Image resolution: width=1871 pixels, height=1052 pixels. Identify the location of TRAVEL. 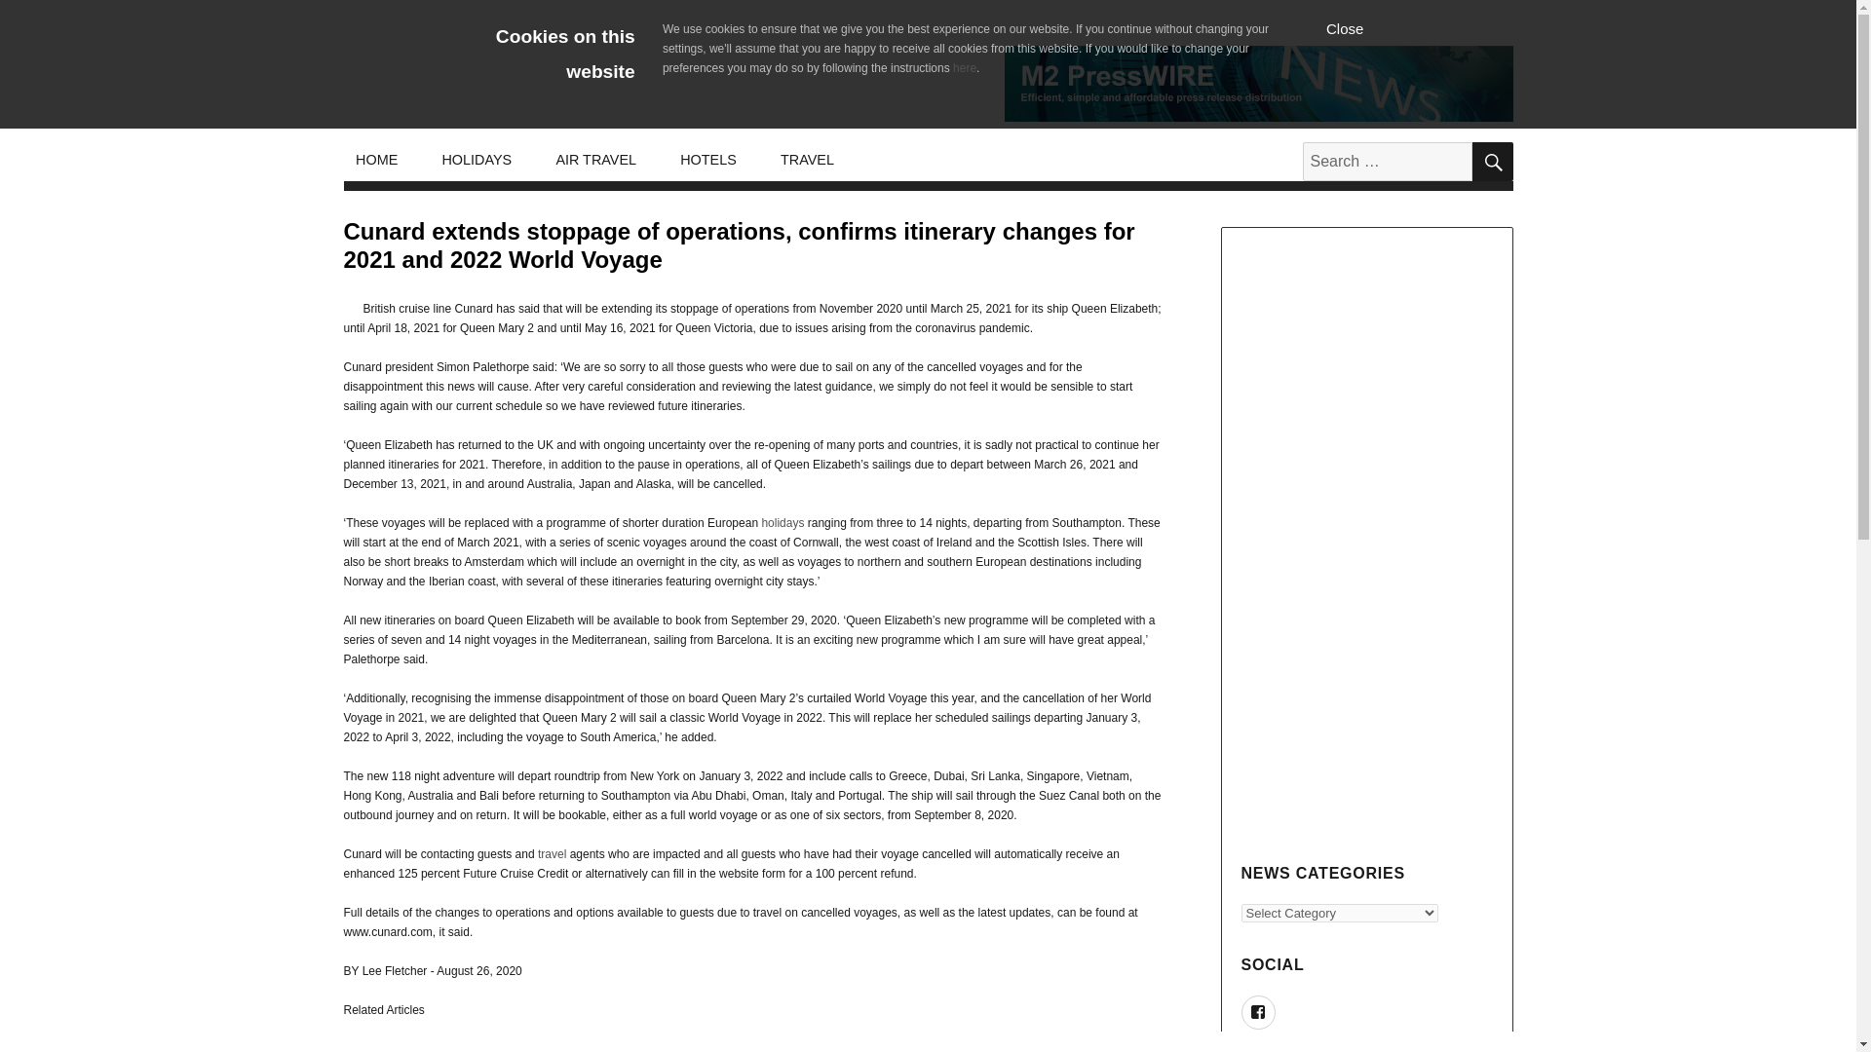
(806, 160).